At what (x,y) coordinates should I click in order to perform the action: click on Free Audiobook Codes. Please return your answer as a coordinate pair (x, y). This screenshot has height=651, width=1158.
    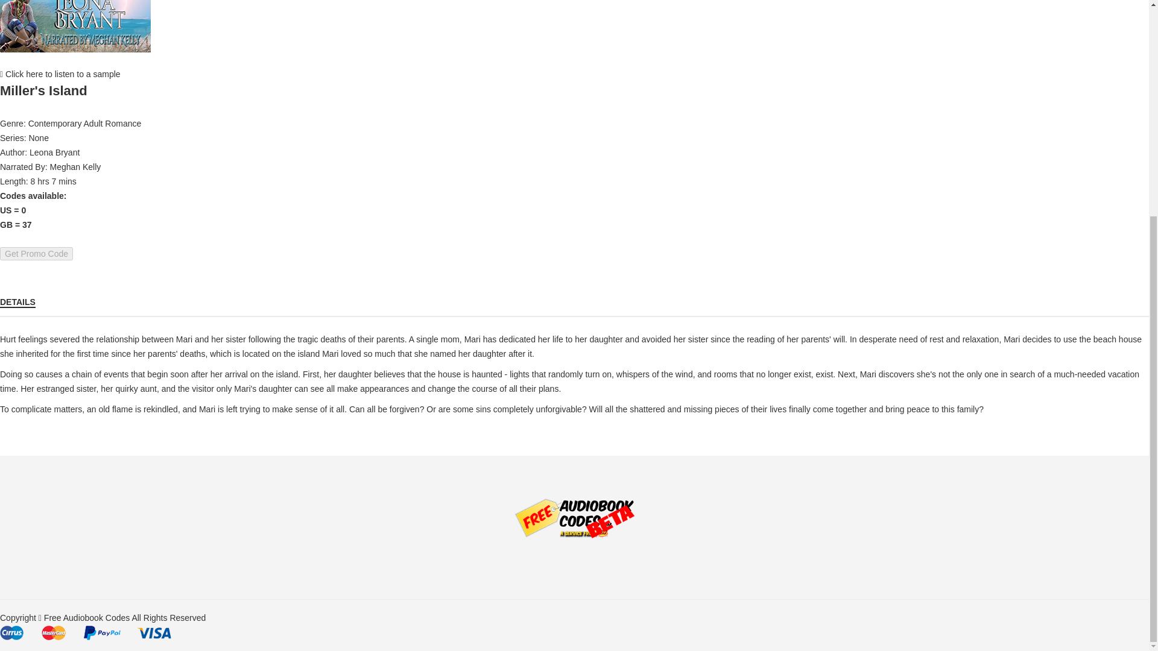
    Looking at the image, I should click on (87, 617).